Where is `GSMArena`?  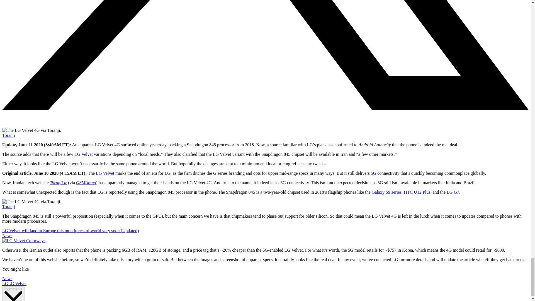
GSMArena is located at coordinates (86, 183).